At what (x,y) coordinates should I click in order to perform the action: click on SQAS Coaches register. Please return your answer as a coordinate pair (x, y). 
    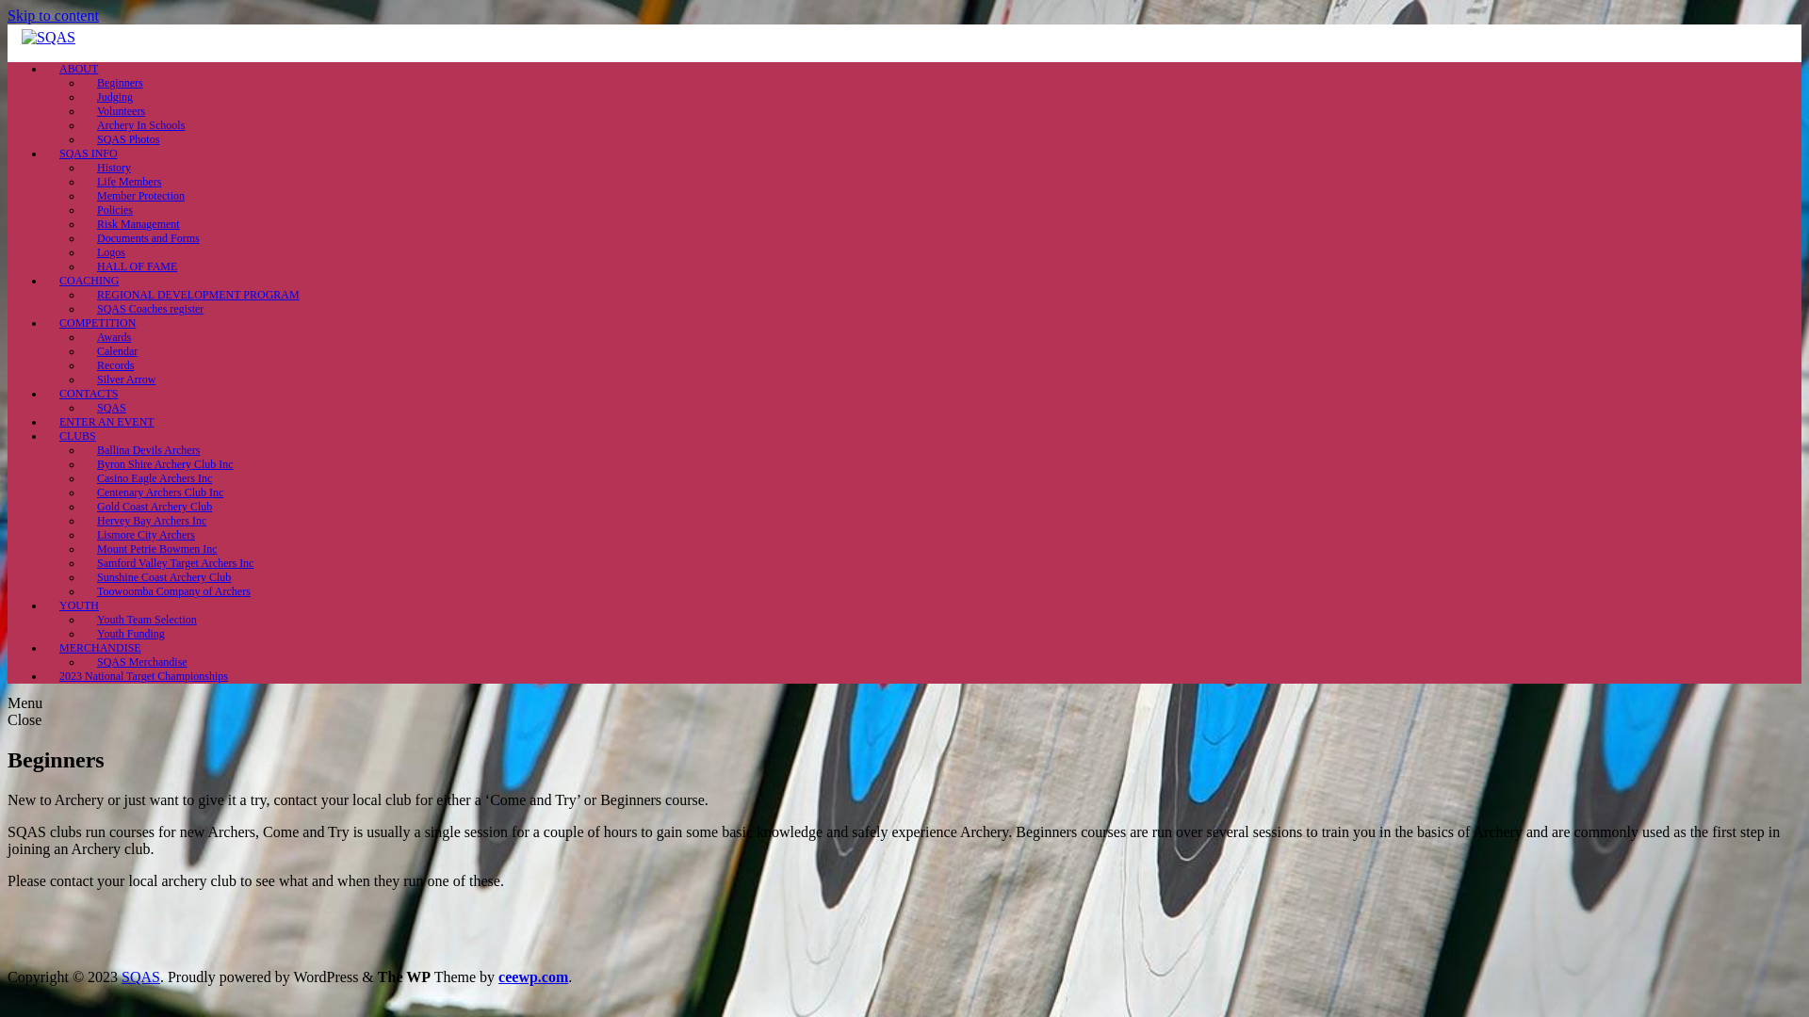
    Looking at the image, I should click on (151, 309).